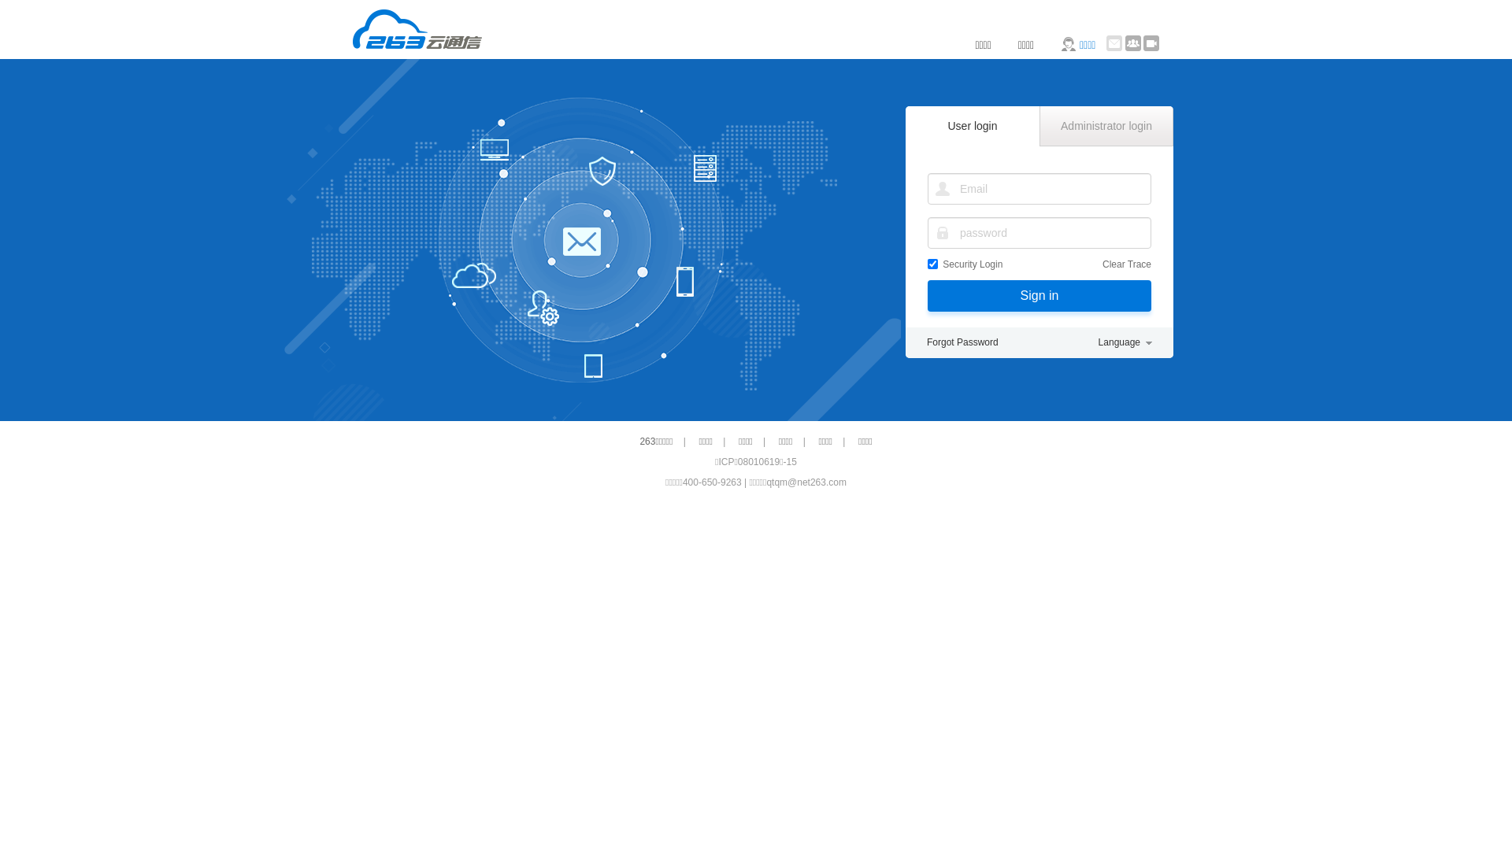 This screenshot has height=850, width=1512. Describe the element at coordinates (962, 343) in the screenshot. I see `Forgot Password` at that location.